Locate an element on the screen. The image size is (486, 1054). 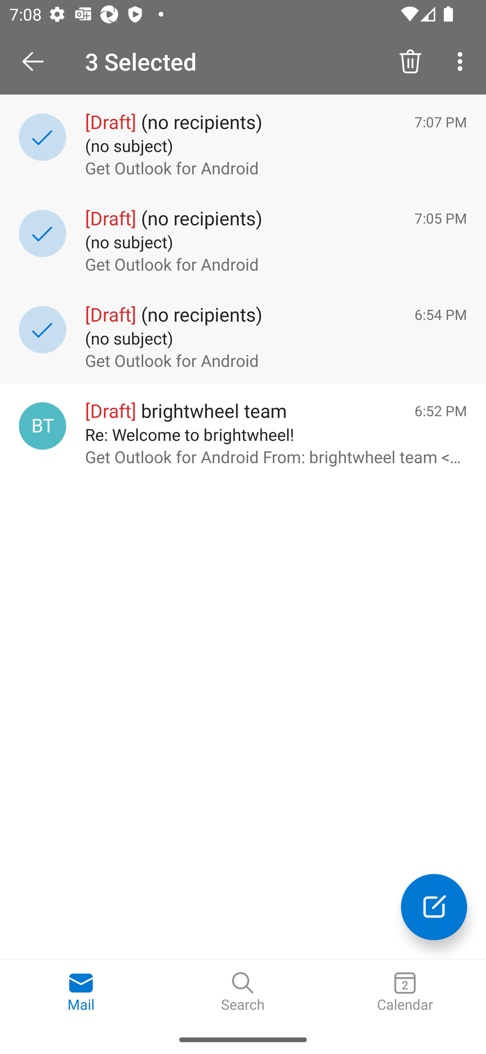
Delete is located at coordinates (410, 61).